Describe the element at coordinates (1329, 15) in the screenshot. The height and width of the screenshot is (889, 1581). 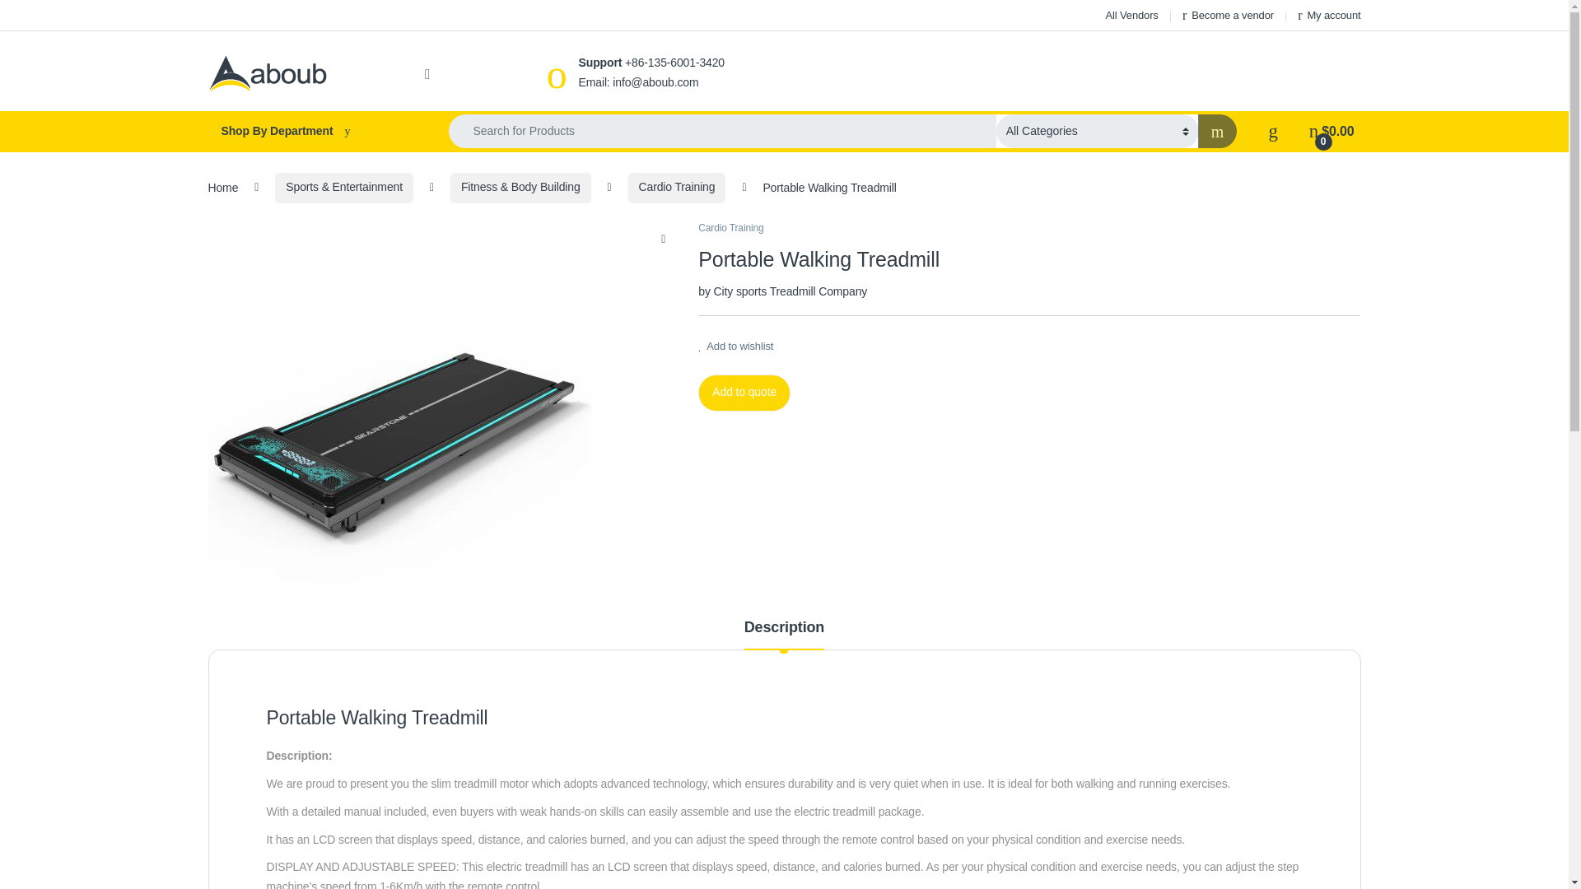
I see `My account` at that location.